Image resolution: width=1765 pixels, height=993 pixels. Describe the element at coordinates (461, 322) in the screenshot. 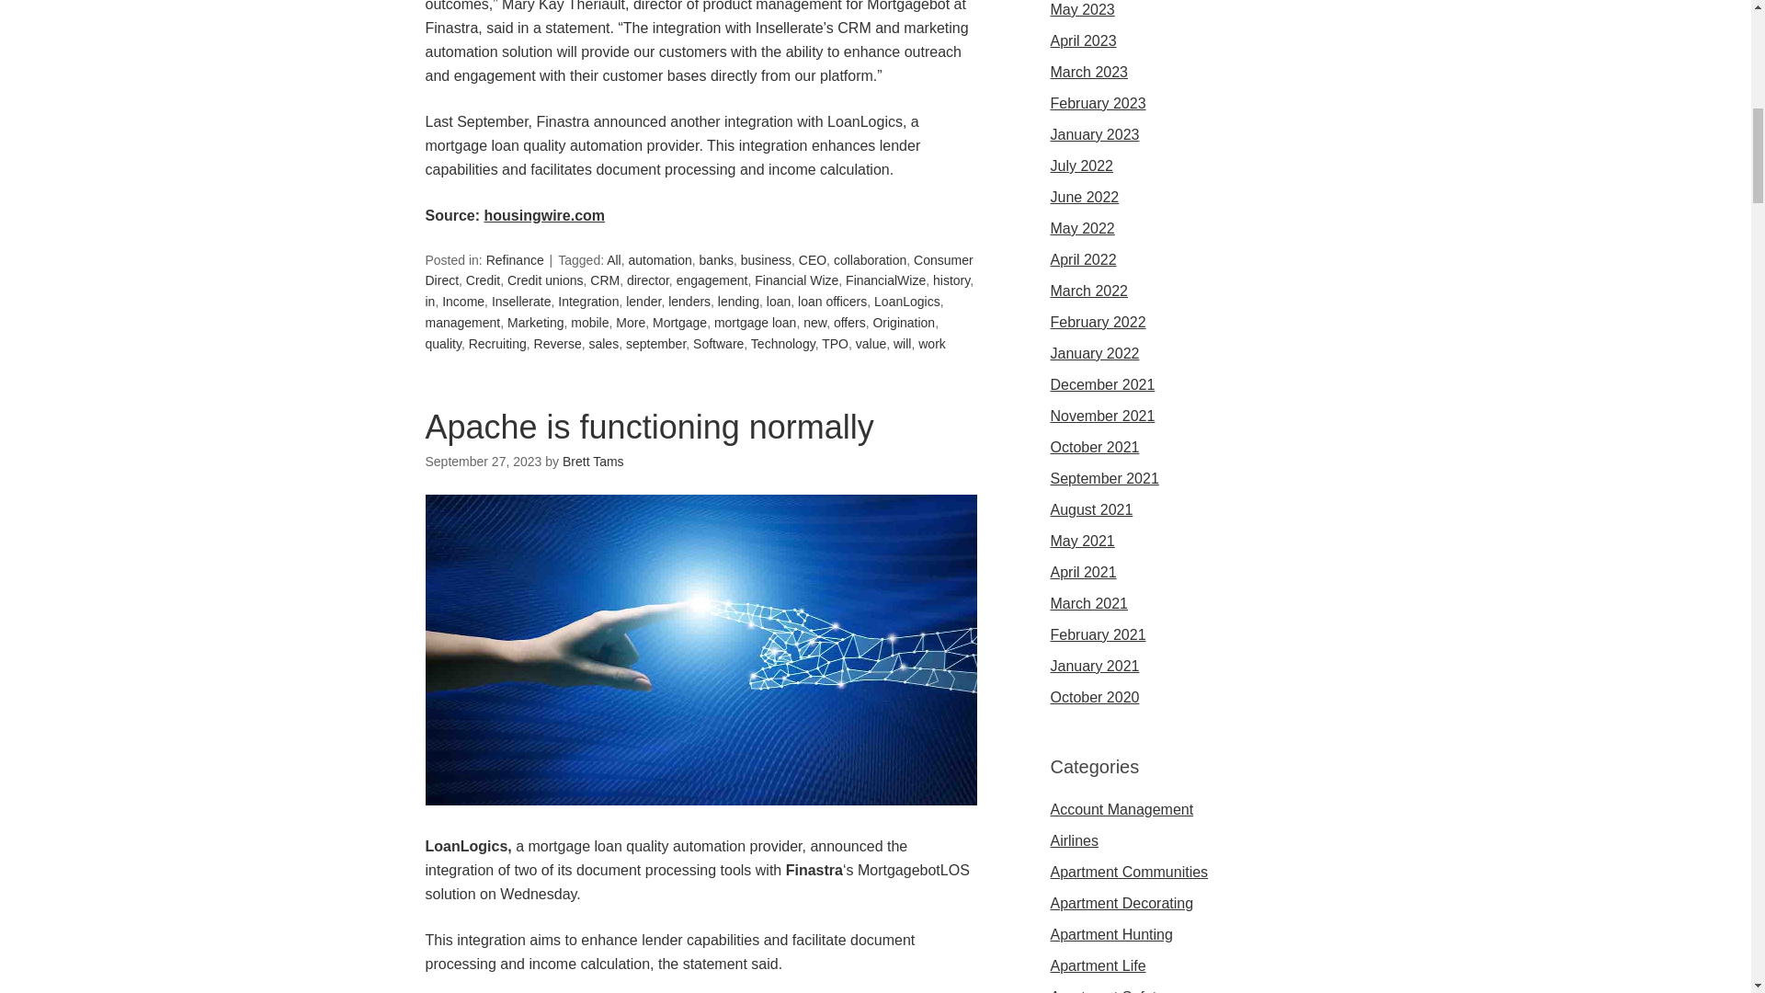

I see `management` at that location.